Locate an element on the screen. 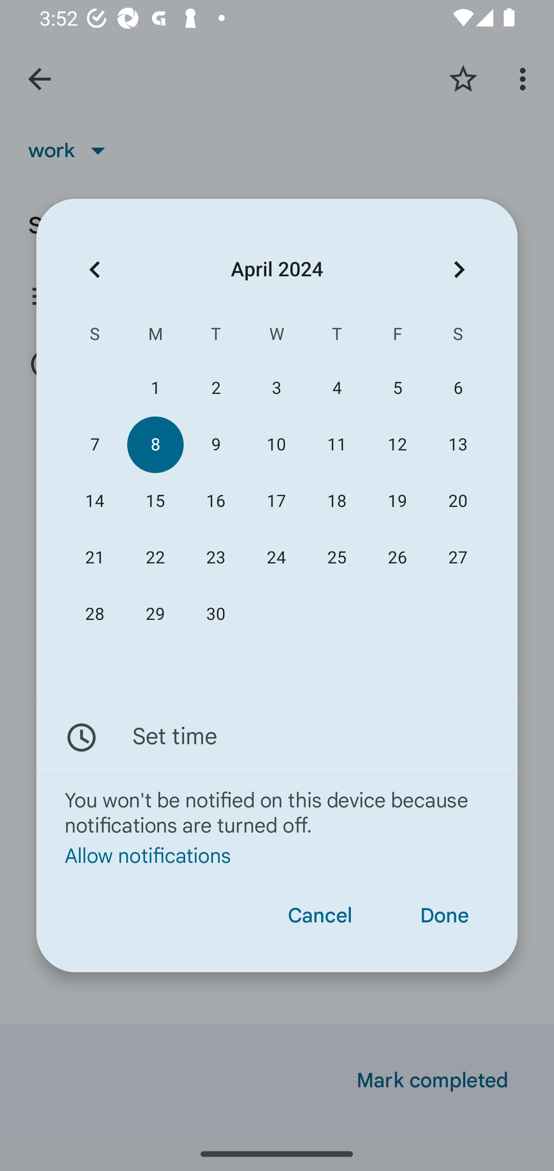 The height and width of the screenshot is (1171, 554). 13 13 April 2024 is located at coordinates (458, 445).